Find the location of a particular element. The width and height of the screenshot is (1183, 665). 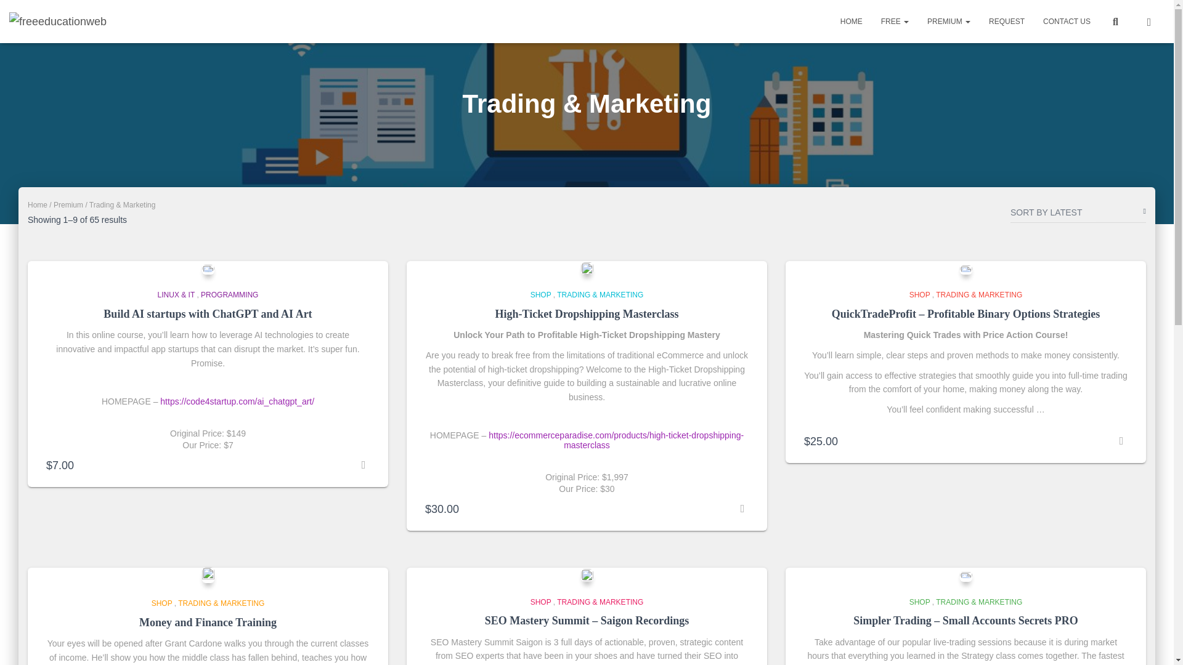

Premium is located at coordinates (948, 21).